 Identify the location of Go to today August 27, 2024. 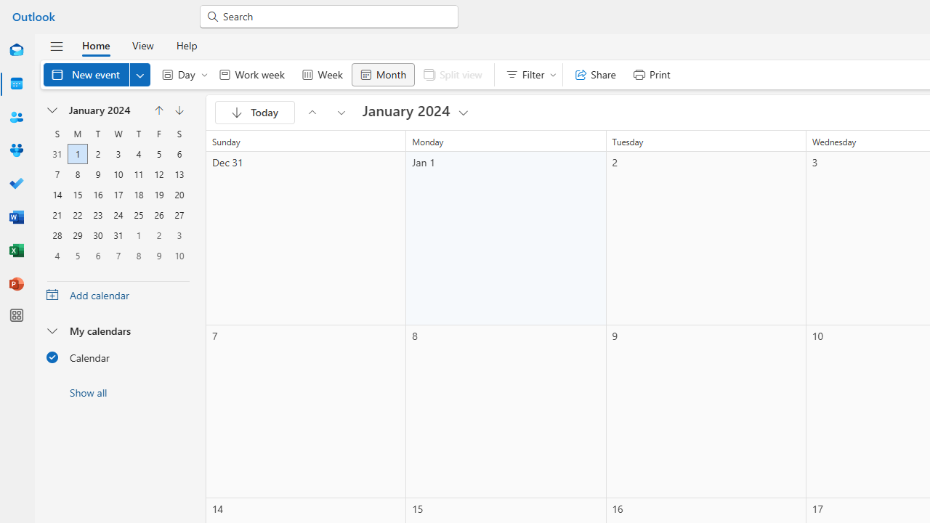
(254, 112).